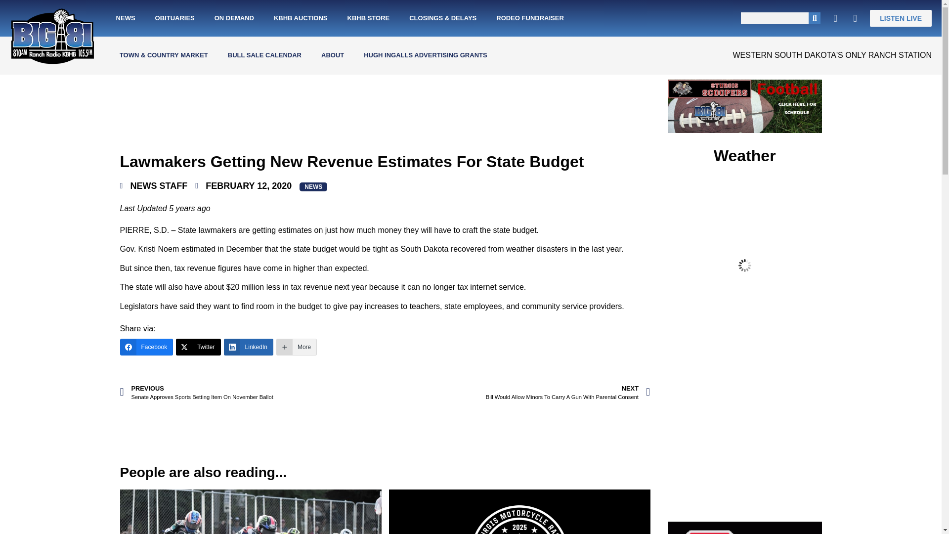 The image size is (949, 534). I want to click on RODEO FUNDRAISER, so click(530, 18).